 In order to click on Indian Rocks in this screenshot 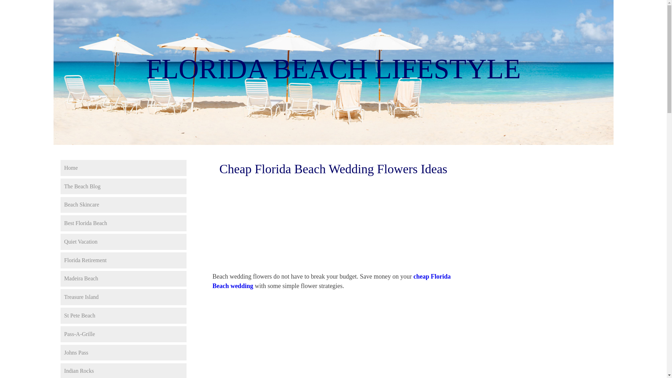, I will do `click(123, 370)`.